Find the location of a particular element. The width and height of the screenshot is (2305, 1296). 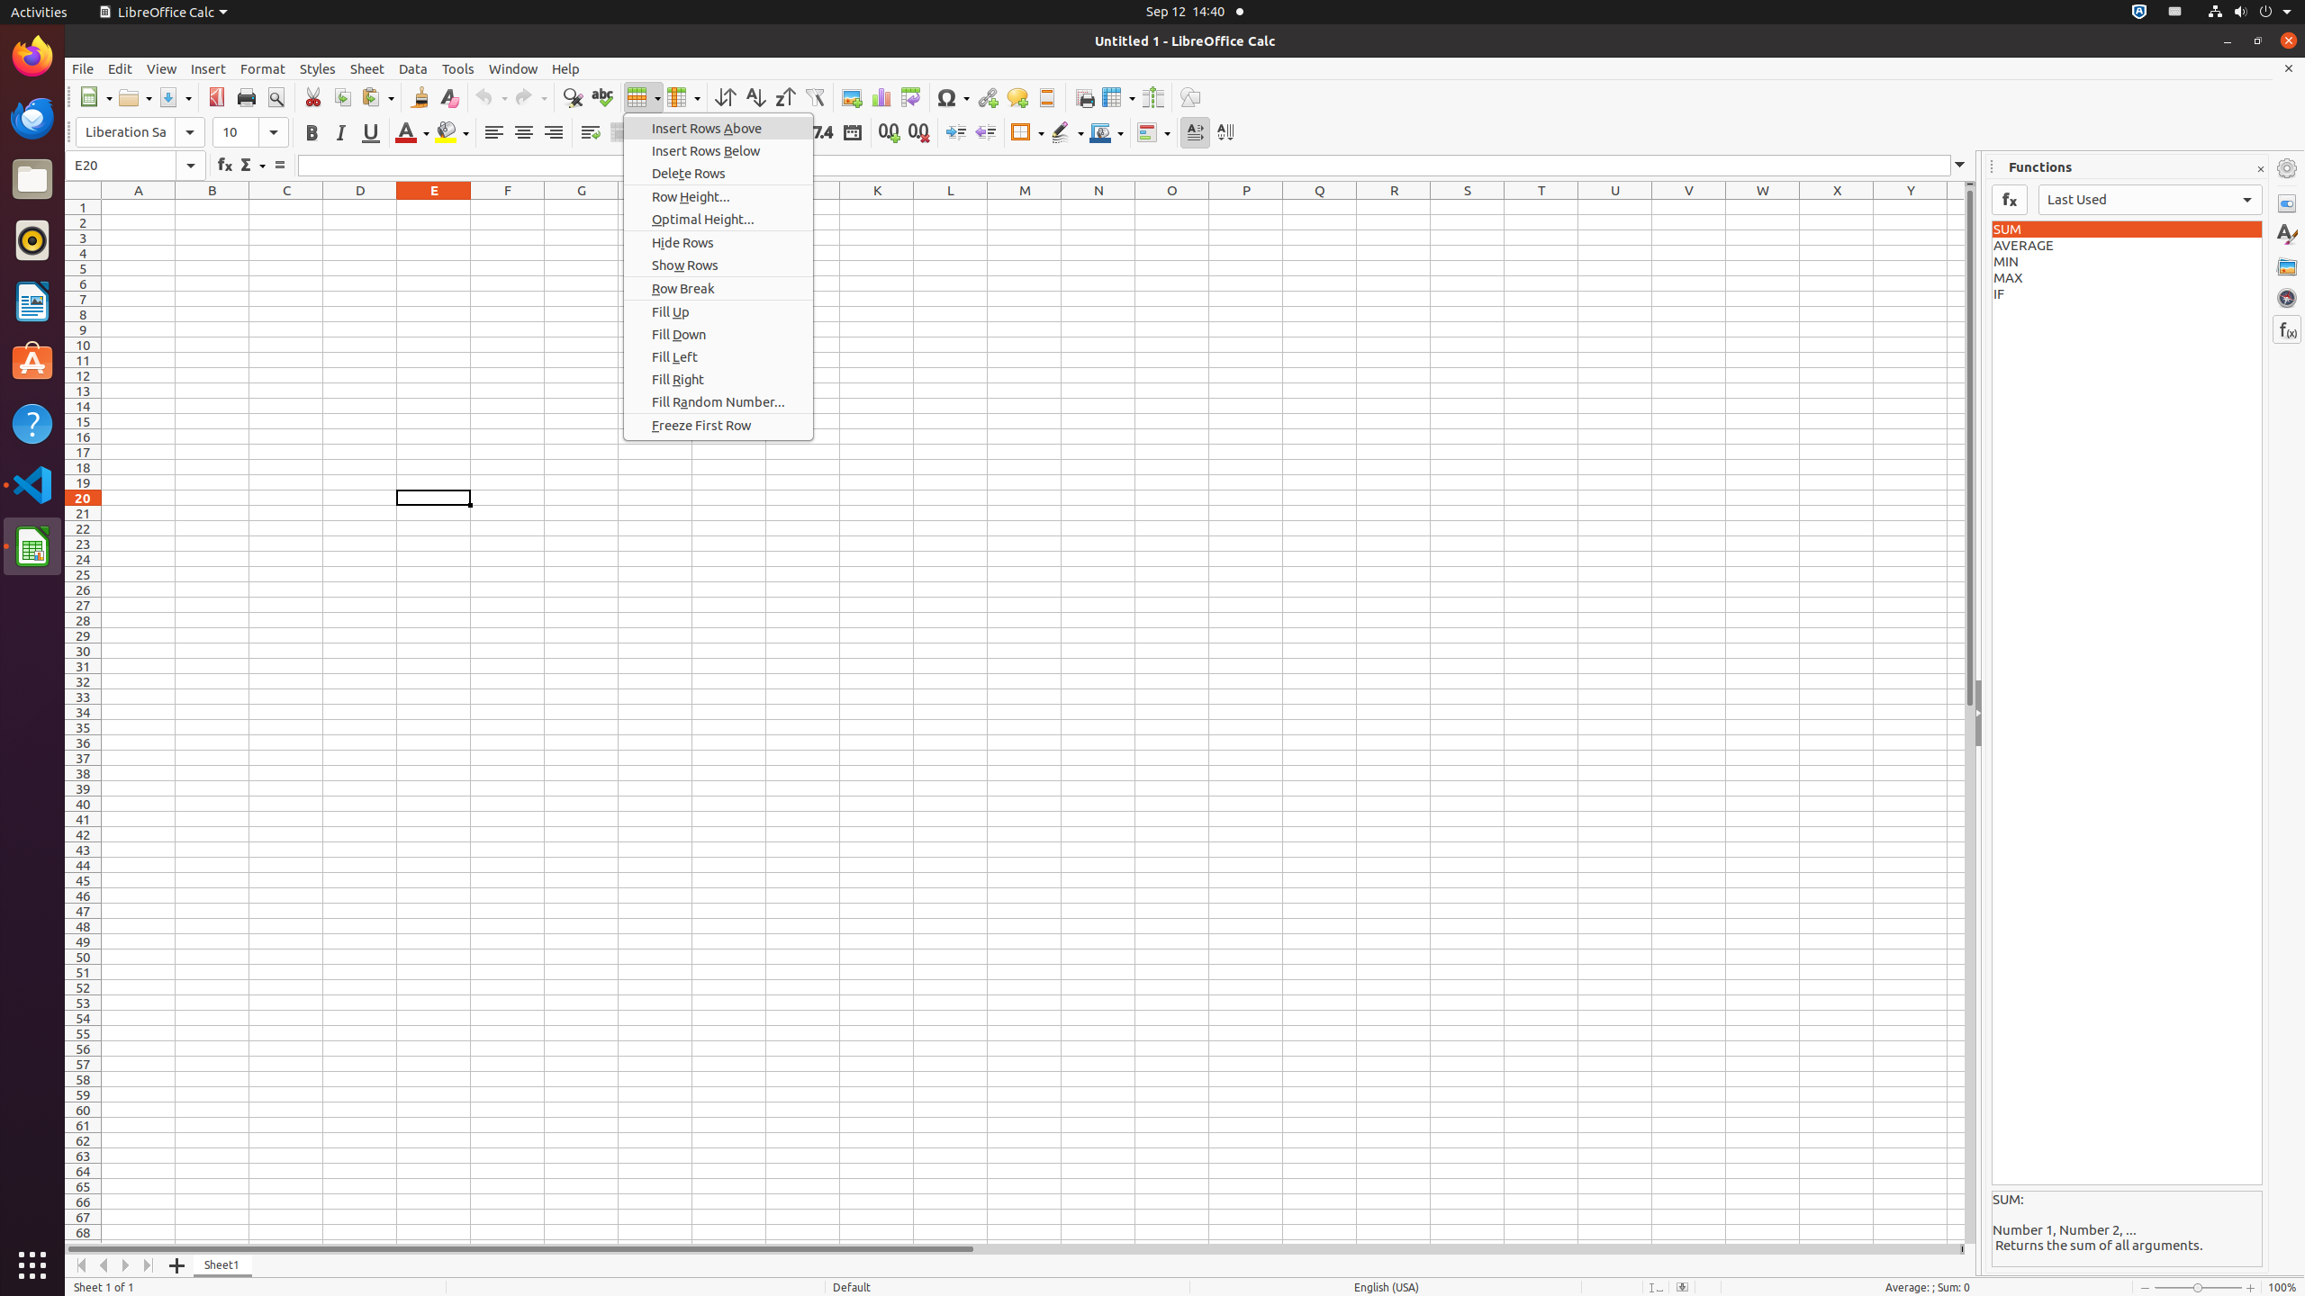

LibreOffice Calc is located at coordinates (32, 546).